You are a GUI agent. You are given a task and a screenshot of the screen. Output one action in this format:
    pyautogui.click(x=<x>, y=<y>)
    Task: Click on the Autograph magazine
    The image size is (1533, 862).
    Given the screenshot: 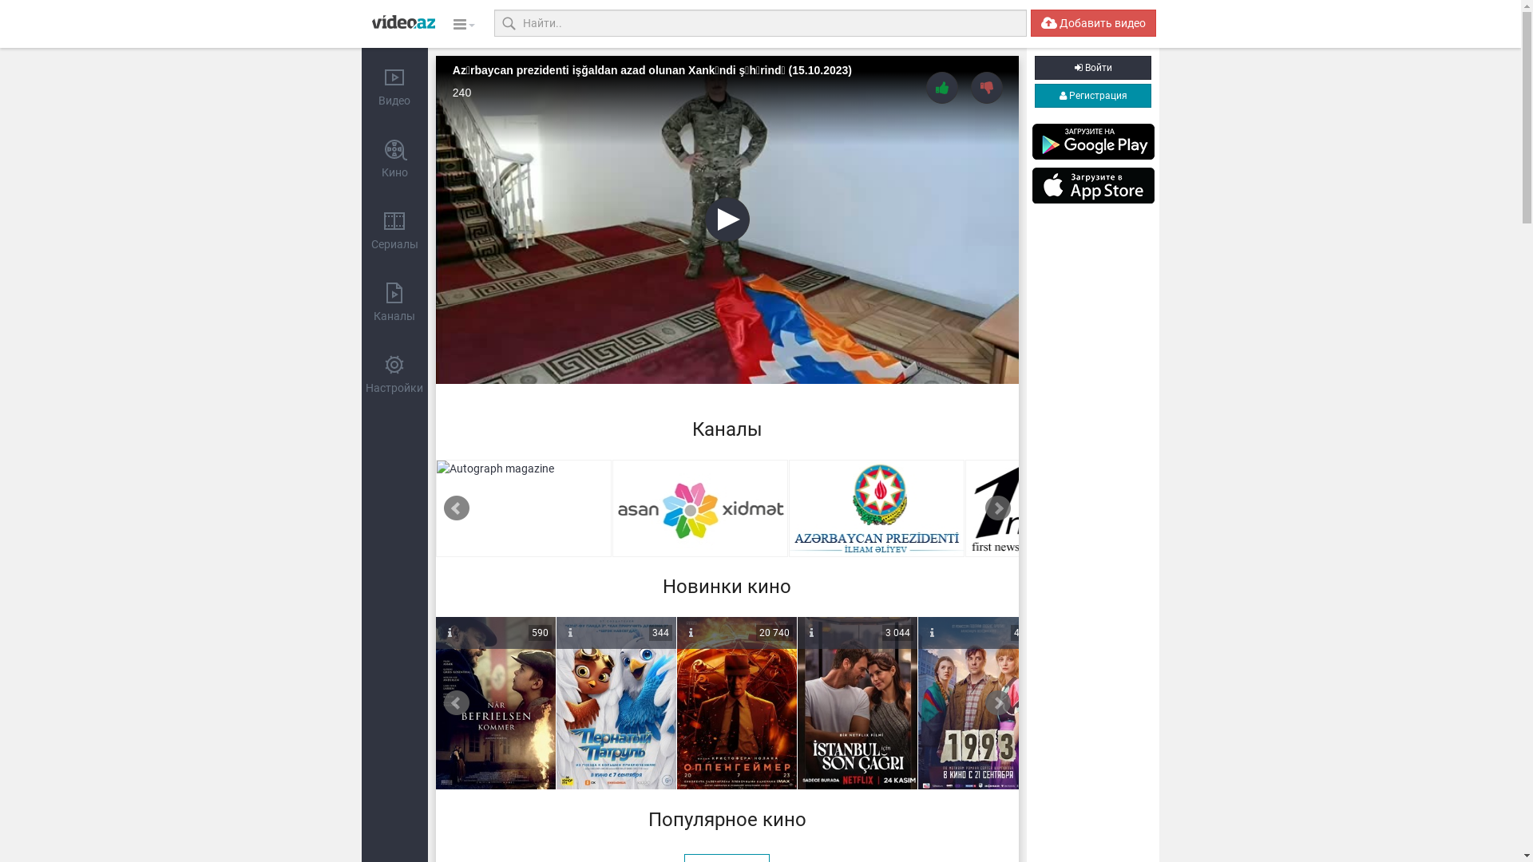 What is the action you would take?
    pyautogui.click(x=700, y=508)
    